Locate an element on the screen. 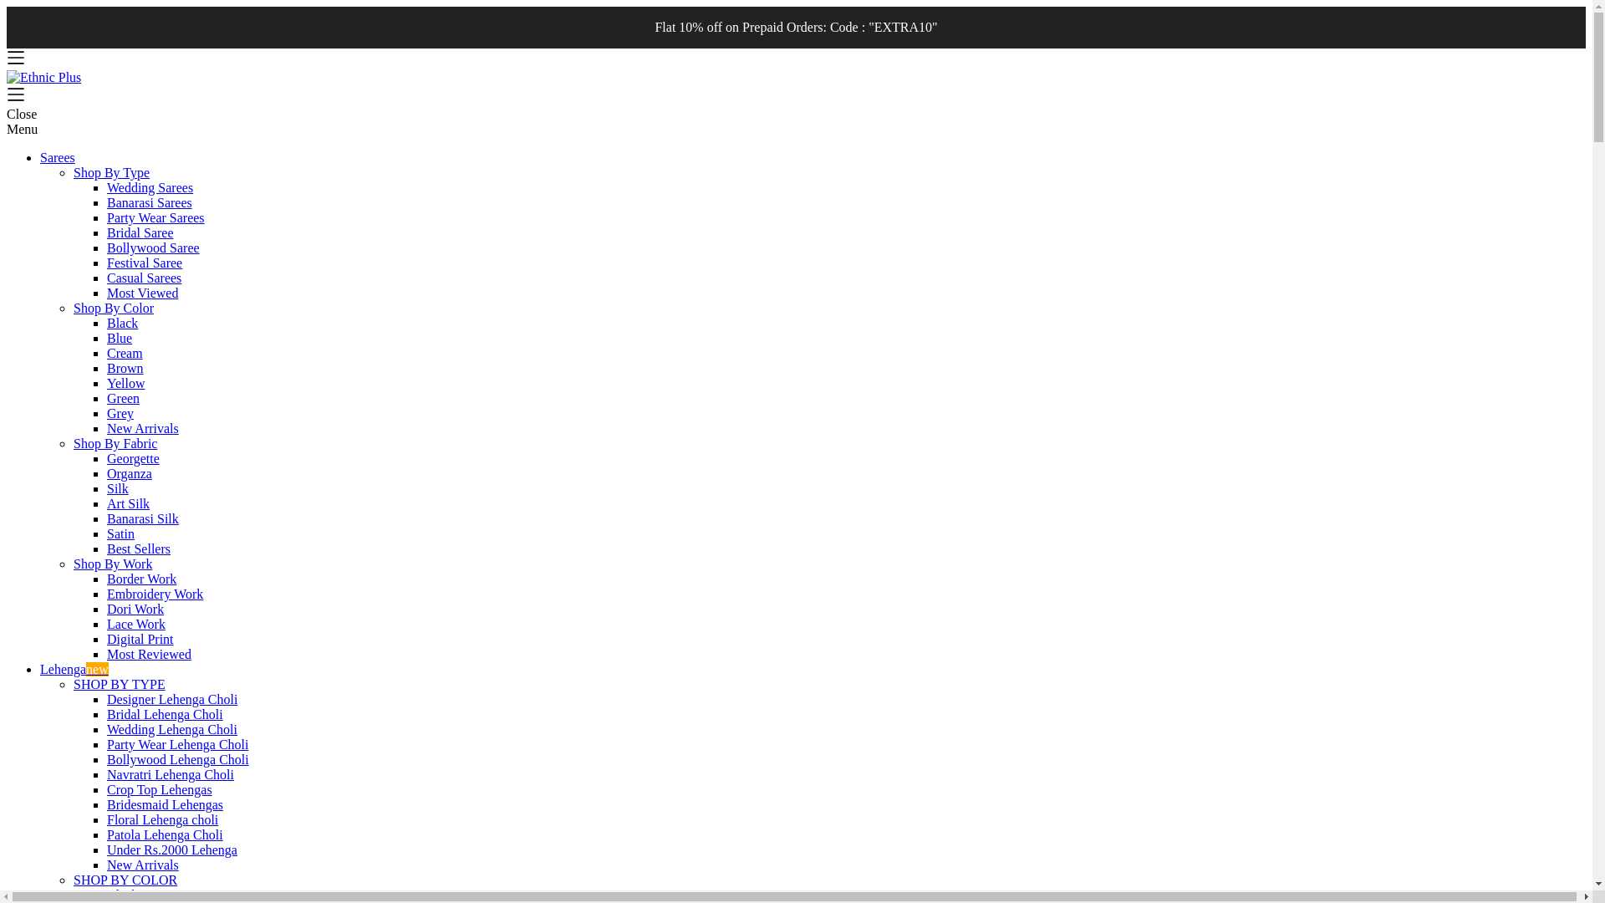 This screenshot has width=1605, height=903. Wedding Sarees is located at coordinates (150, 187).